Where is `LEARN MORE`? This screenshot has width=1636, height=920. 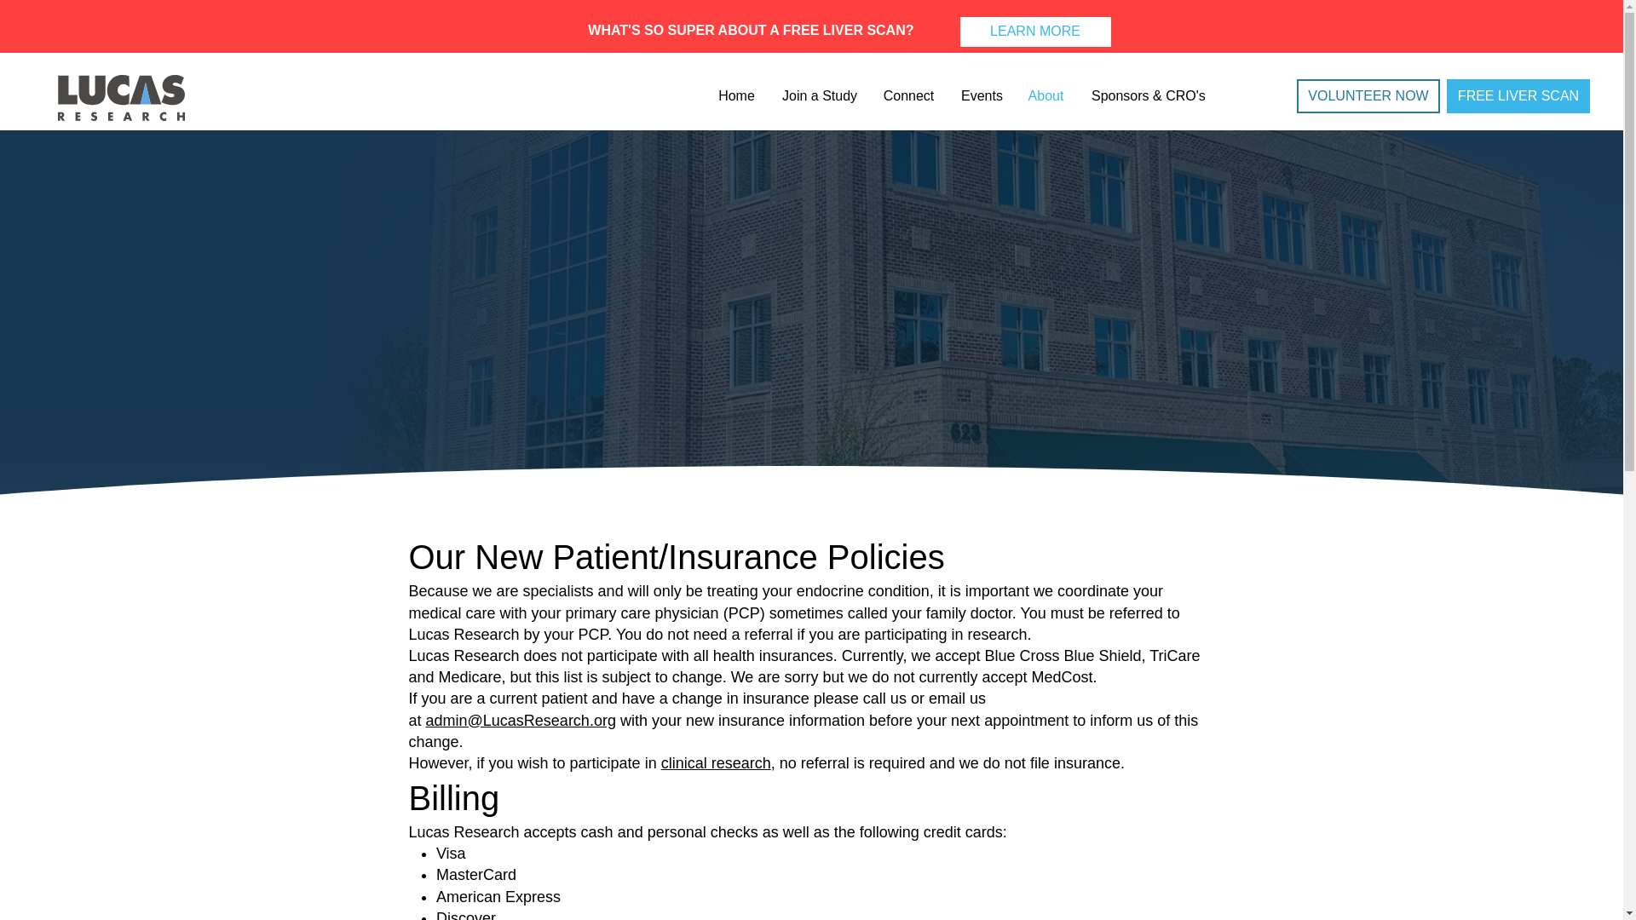
LEARN MORE is located at coordinates (1034, 32).